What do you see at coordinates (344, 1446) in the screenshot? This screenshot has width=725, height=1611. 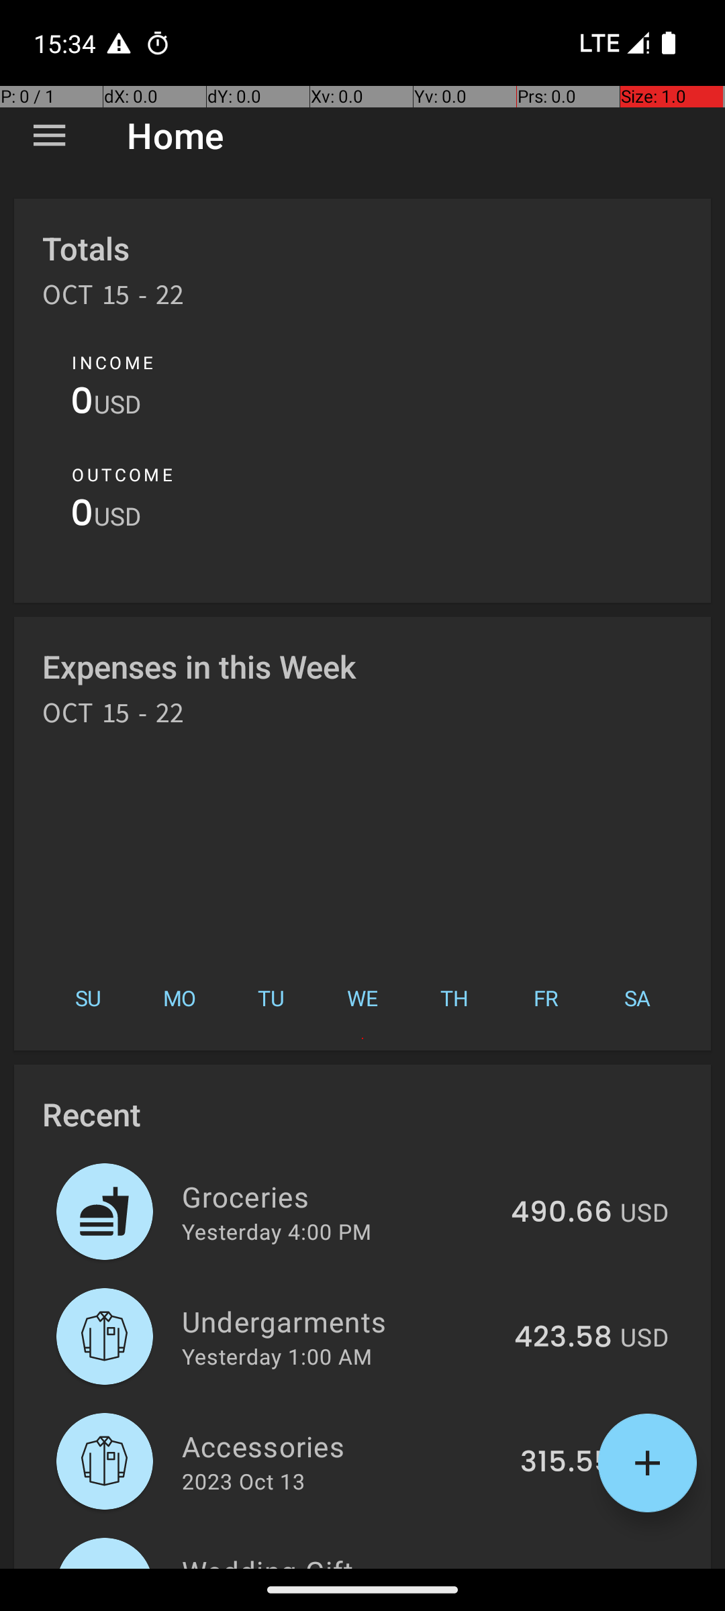 I see `Accessories` at bounding box center [344, 1446].